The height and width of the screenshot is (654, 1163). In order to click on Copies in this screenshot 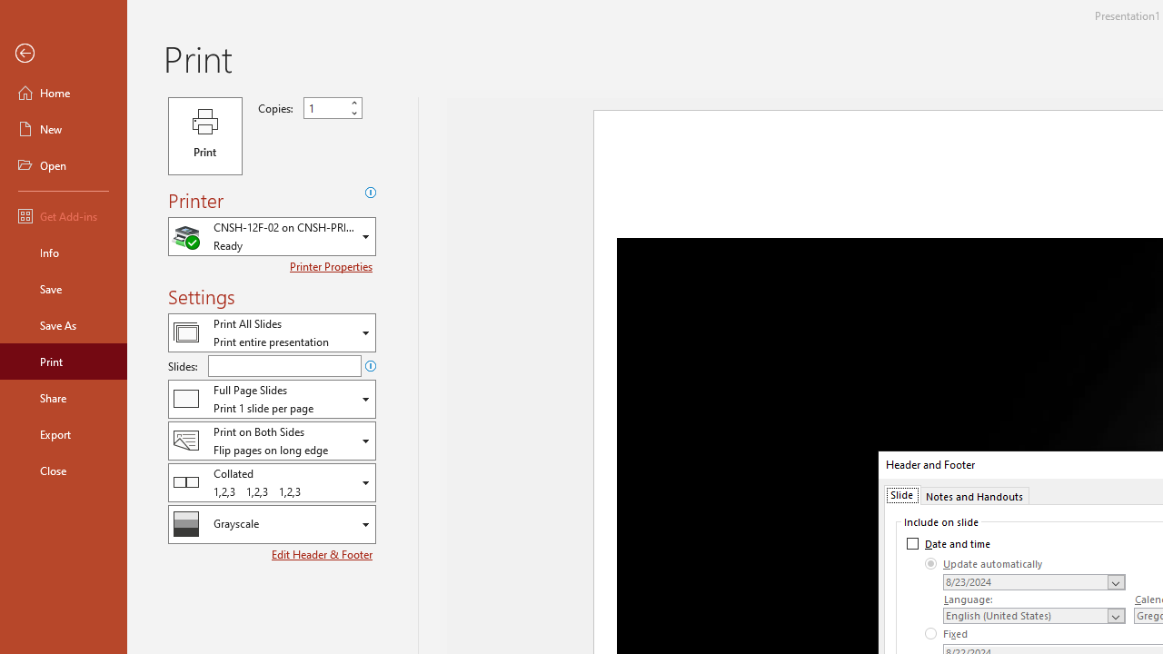, I will do `click(333, 108)`.